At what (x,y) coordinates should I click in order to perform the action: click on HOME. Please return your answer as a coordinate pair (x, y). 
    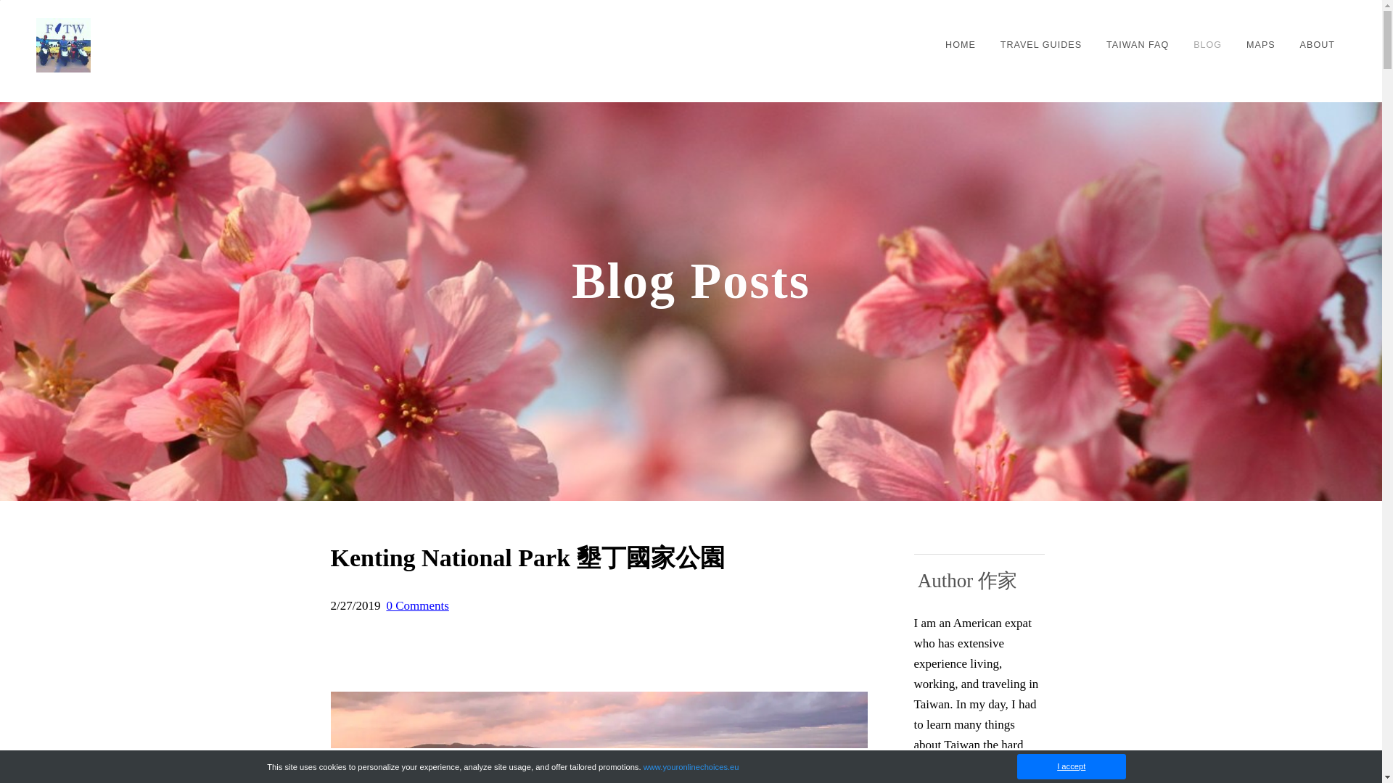
    Looking at the image, I should click on (961, 45).